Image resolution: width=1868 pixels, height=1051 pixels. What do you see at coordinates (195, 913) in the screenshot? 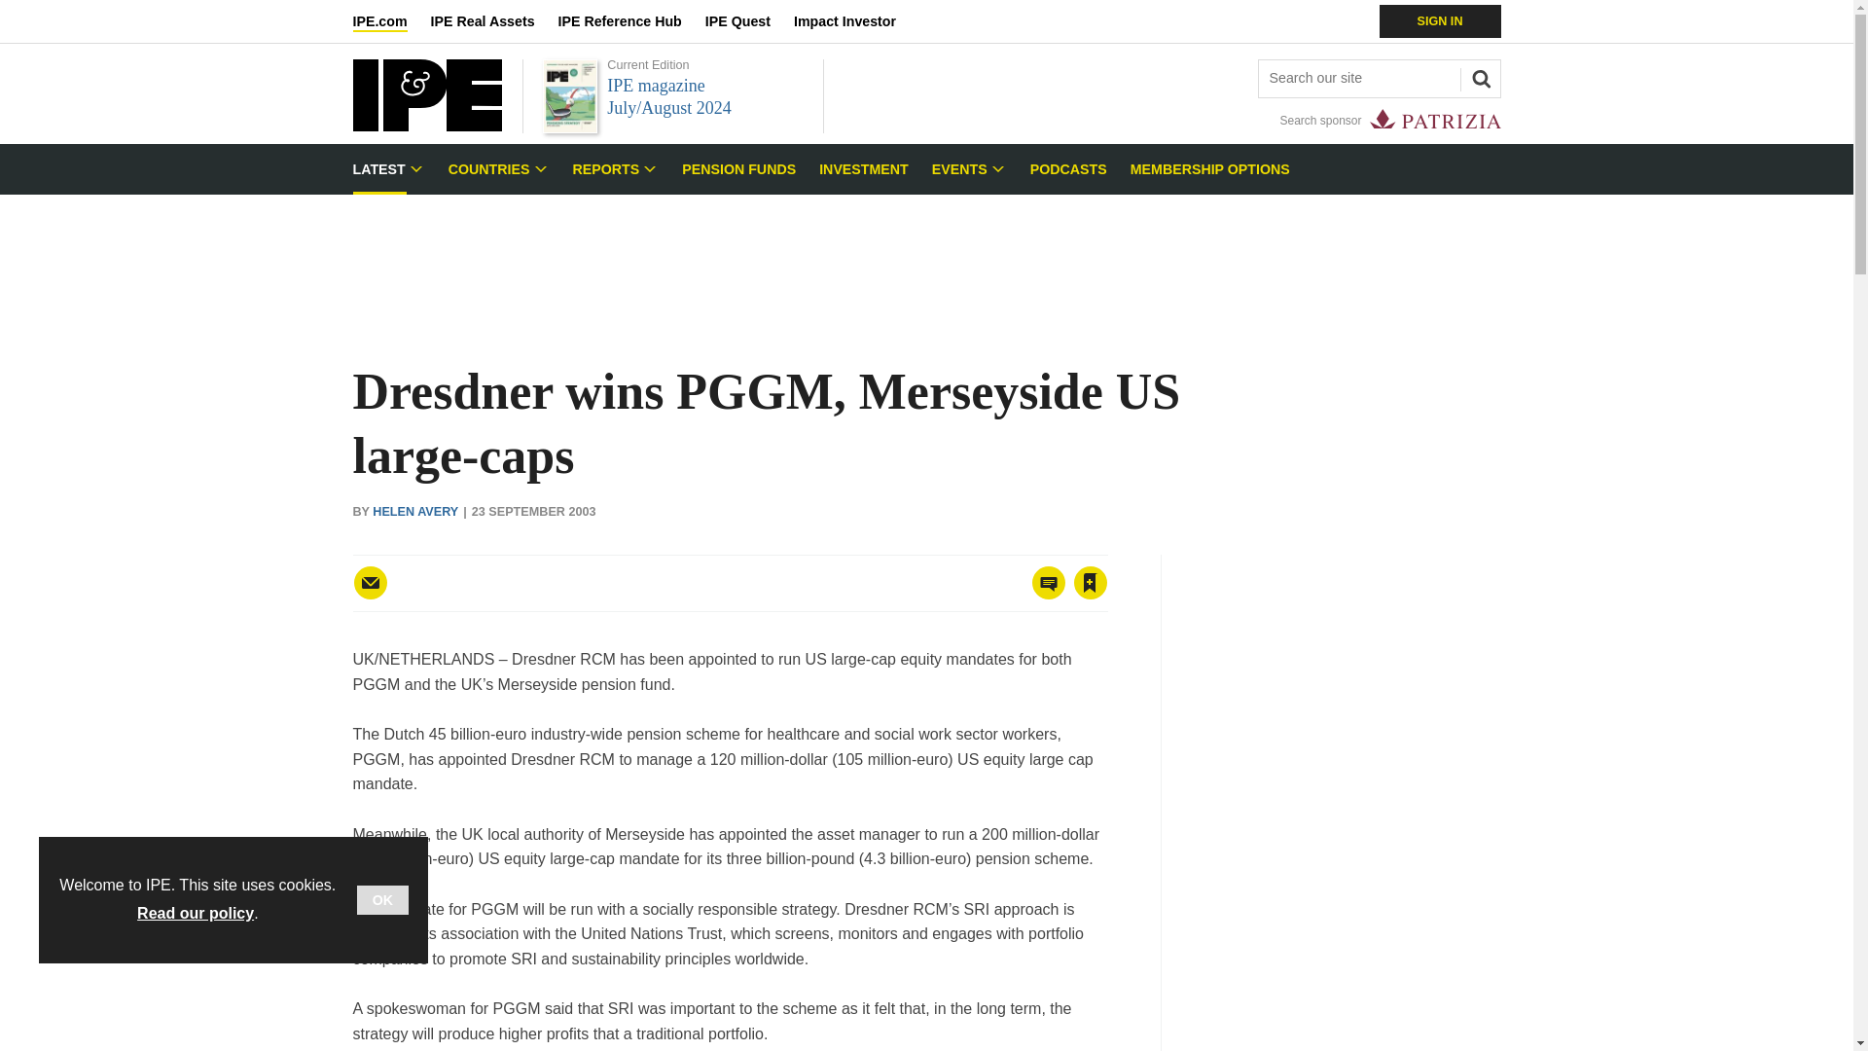
I see `Read our policy` at bounding box center [195, 913].